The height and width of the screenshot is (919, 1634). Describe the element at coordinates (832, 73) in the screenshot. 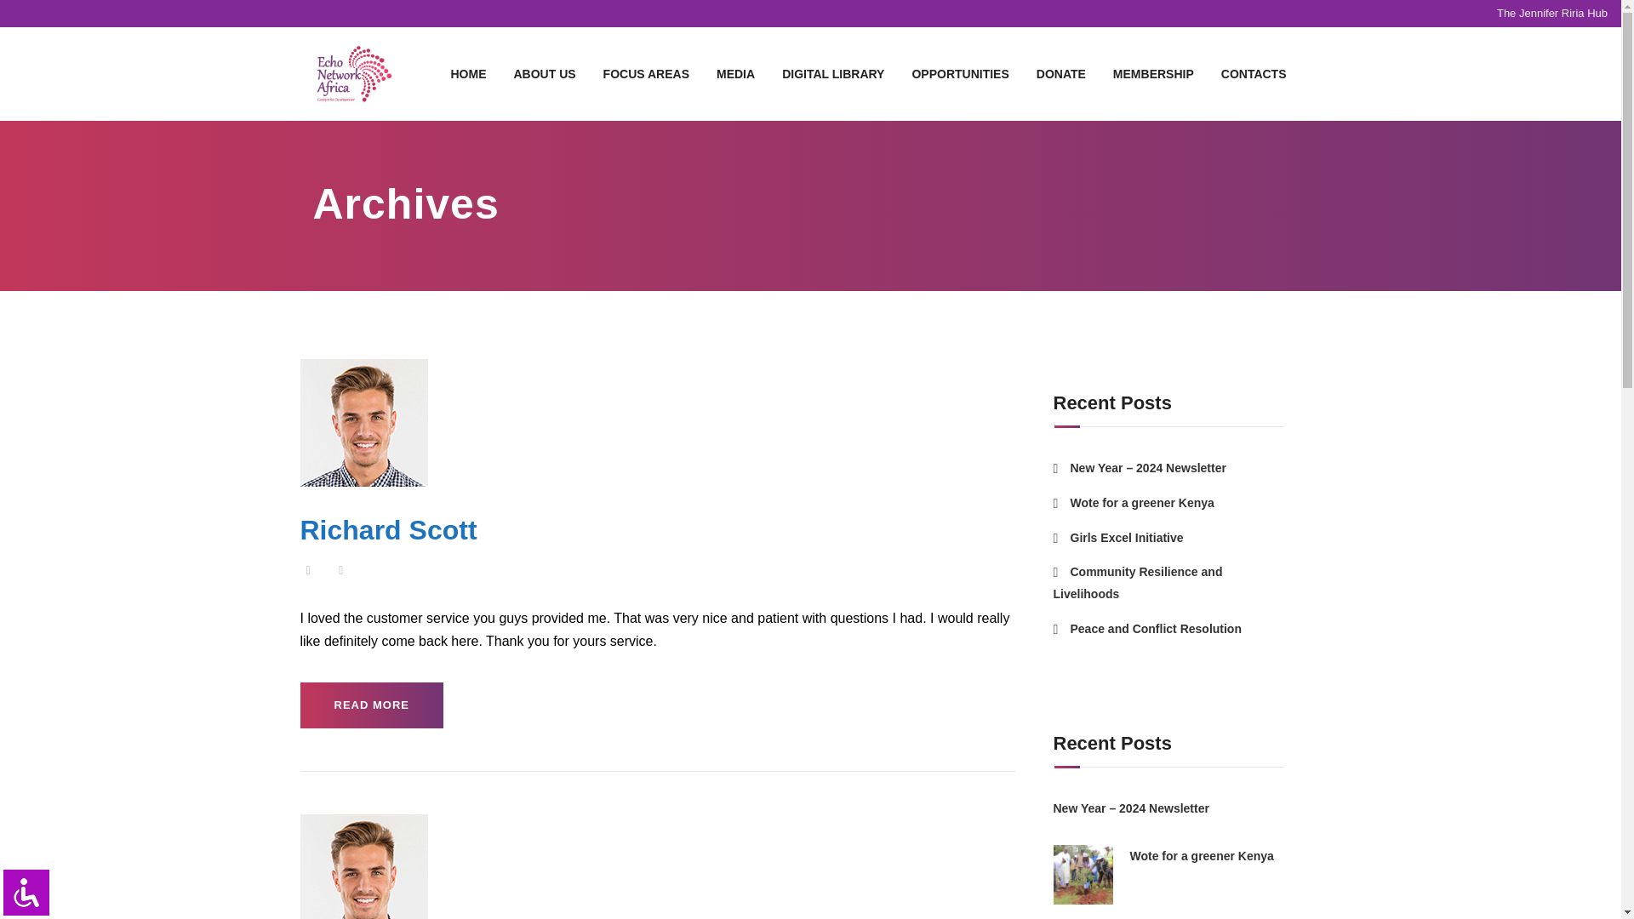

I see `DIGITAL LIBRARY` at that location.